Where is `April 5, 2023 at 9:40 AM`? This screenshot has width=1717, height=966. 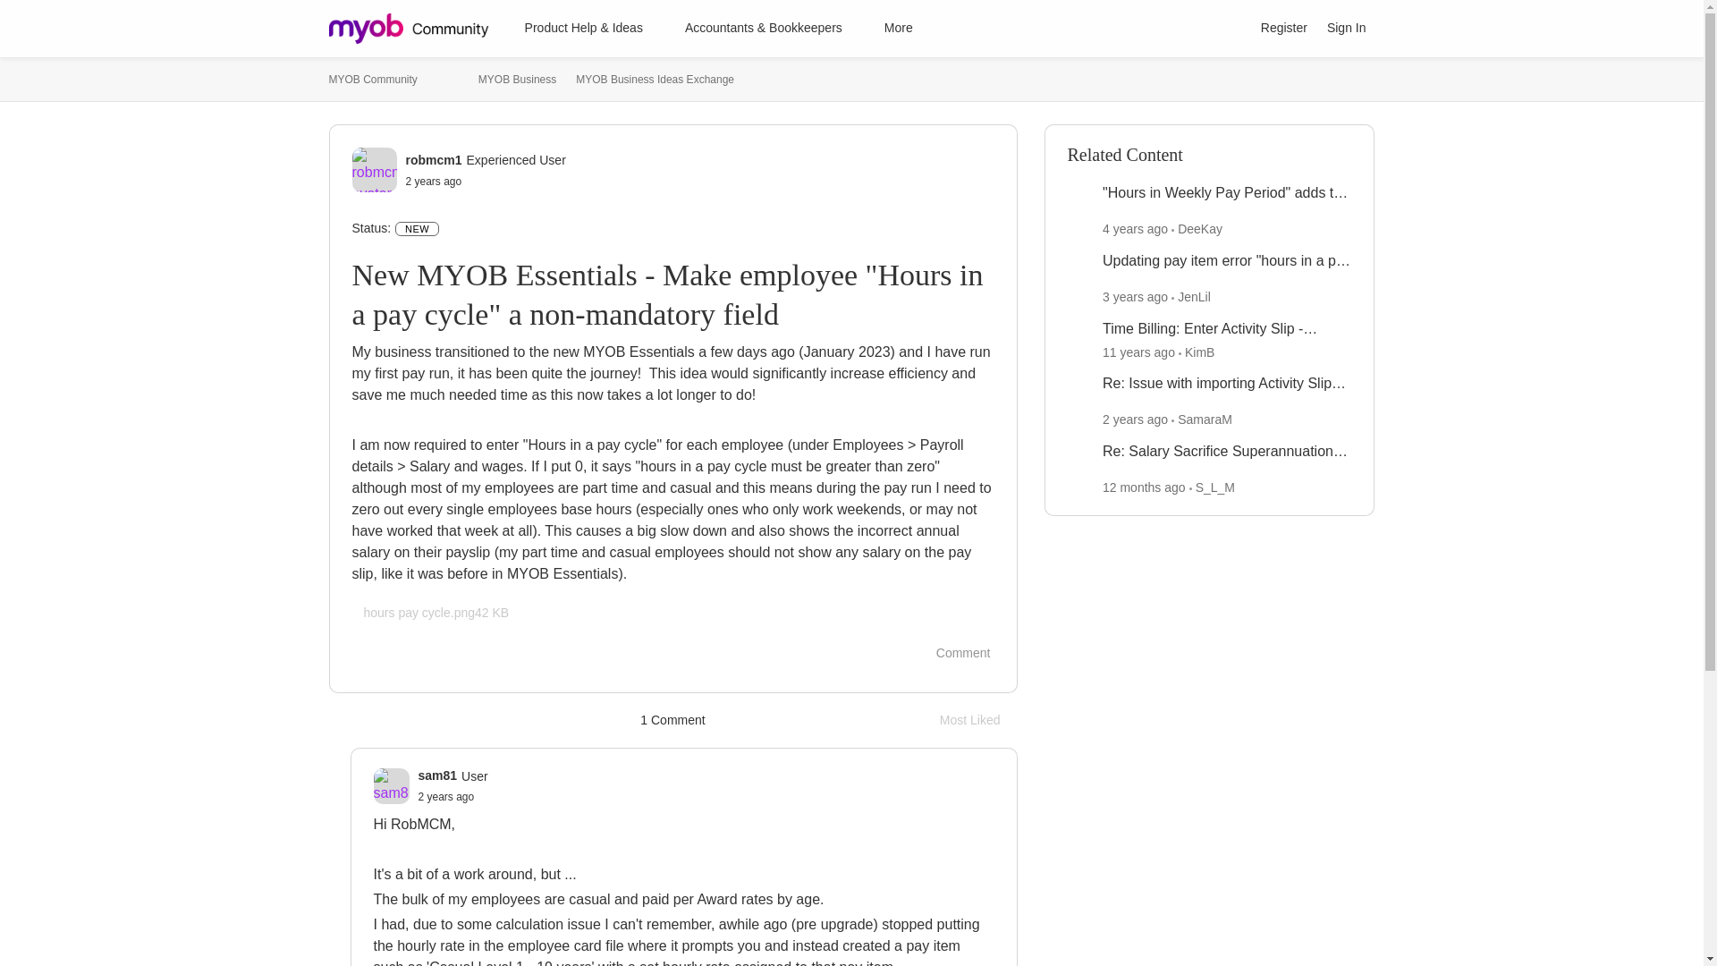
April 5, 2023 at 9:40 AM is located at coordinates (447, 796).